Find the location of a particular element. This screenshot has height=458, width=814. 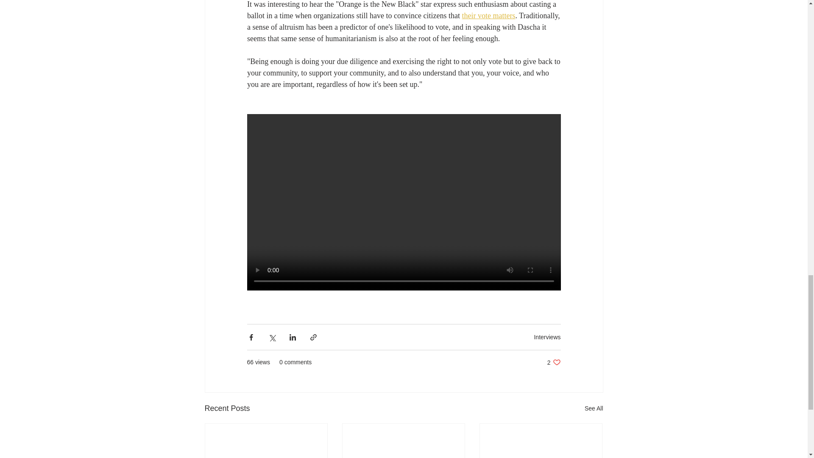

their vote matters is located at coordinates (554, 362).